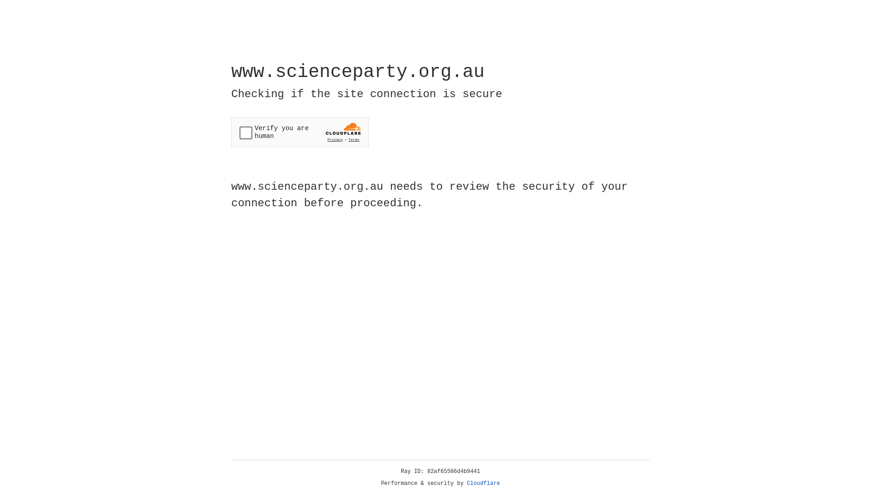  What do you see at coordinates (300, 132) in the screenshot?
I see `Widget containing a Cloudflare security challenge` at bounding box center [300, 132].